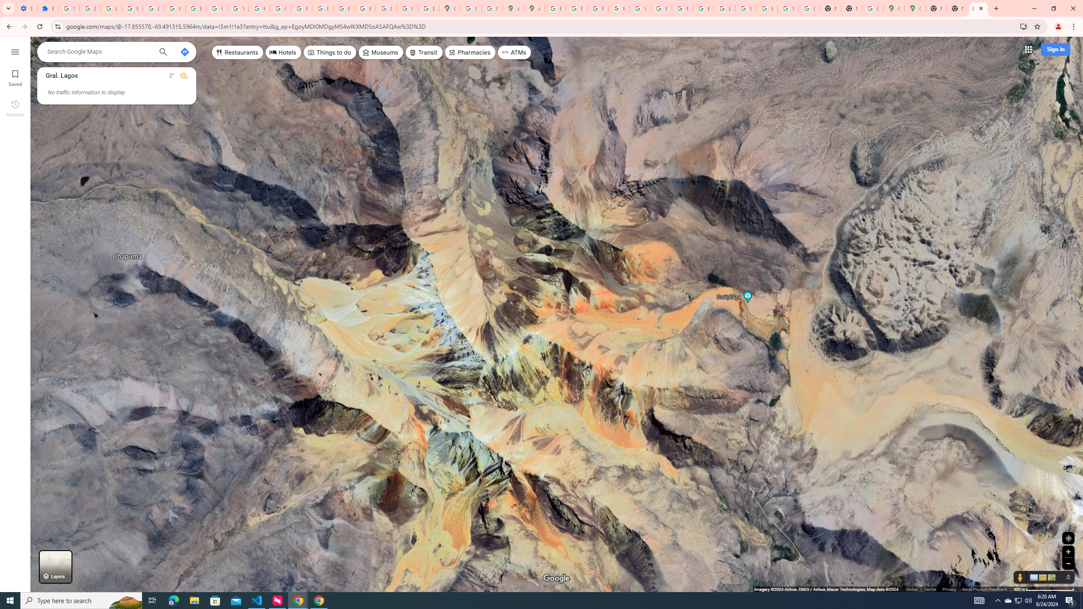 Image resolution: width=1083 pixels, height=609 pixels. Describe the element at coordinates (915, 8) in the screenshot. I see `Google Maps` at that location.